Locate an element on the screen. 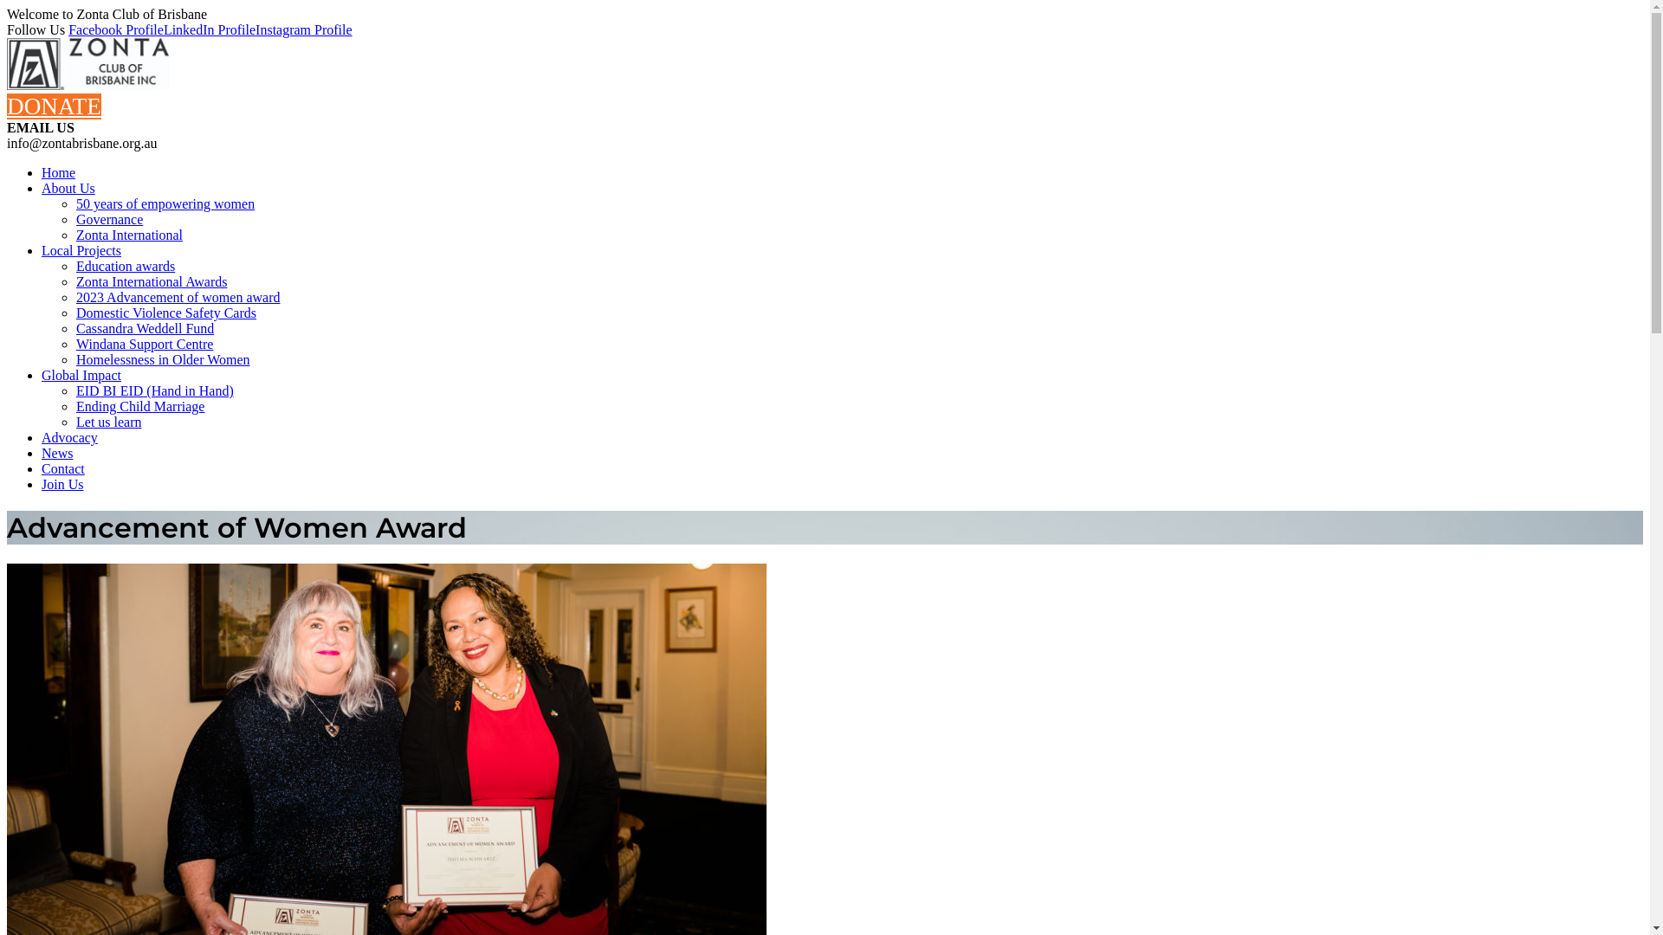 Image resolution: width=1663 pixels, height=935 pixels. Homelessness in Older Women is located at coordinates (163, 360).